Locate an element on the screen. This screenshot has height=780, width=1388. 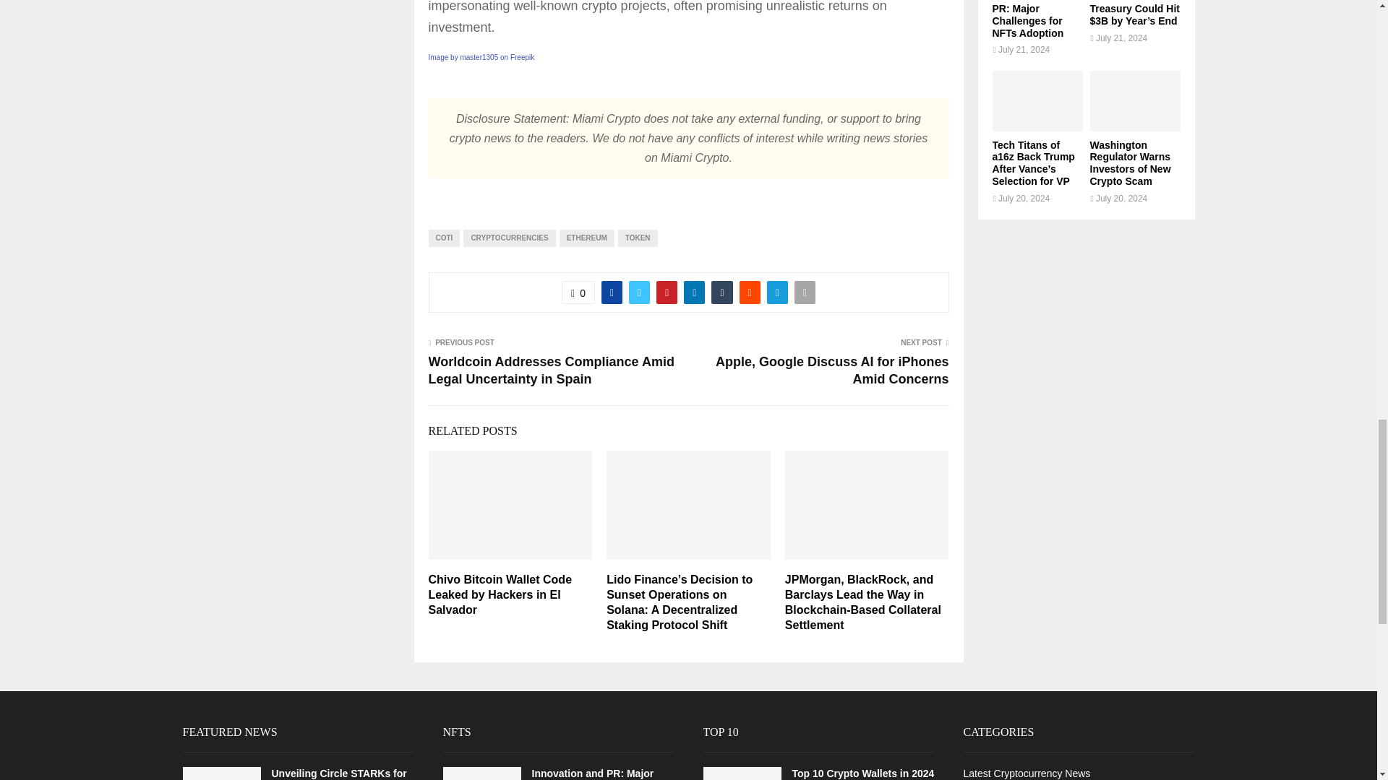
TOKEN is located at coordinates (638, 238).